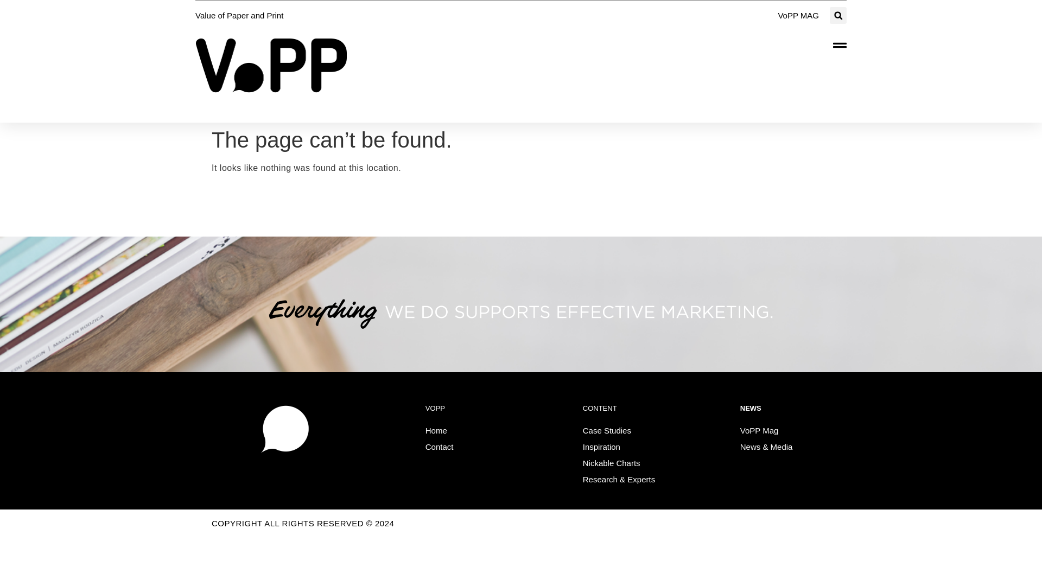 This screenshot has height=586, width=1042. I want to click on Case Studies, so click(612, 430).